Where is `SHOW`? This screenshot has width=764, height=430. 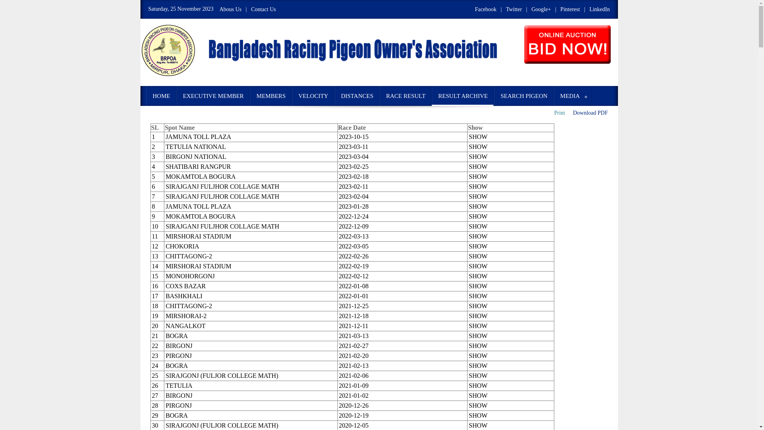
SHOW is located at coordinates (478, 206).